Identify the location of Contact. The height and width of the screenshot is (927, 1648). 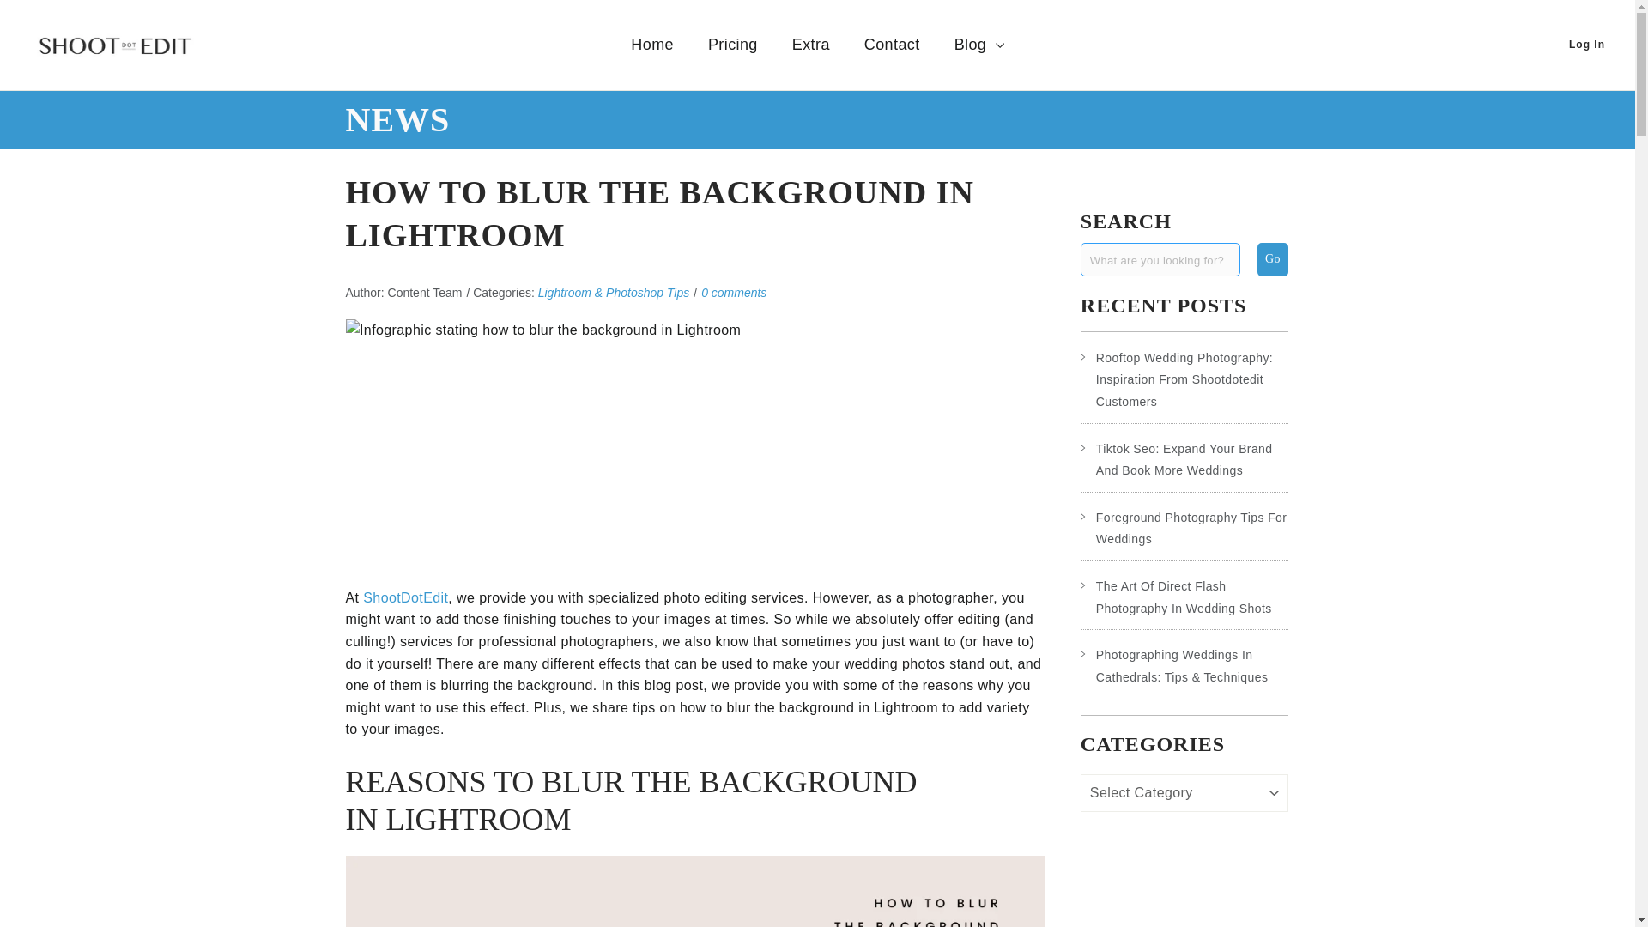
(892, 45).